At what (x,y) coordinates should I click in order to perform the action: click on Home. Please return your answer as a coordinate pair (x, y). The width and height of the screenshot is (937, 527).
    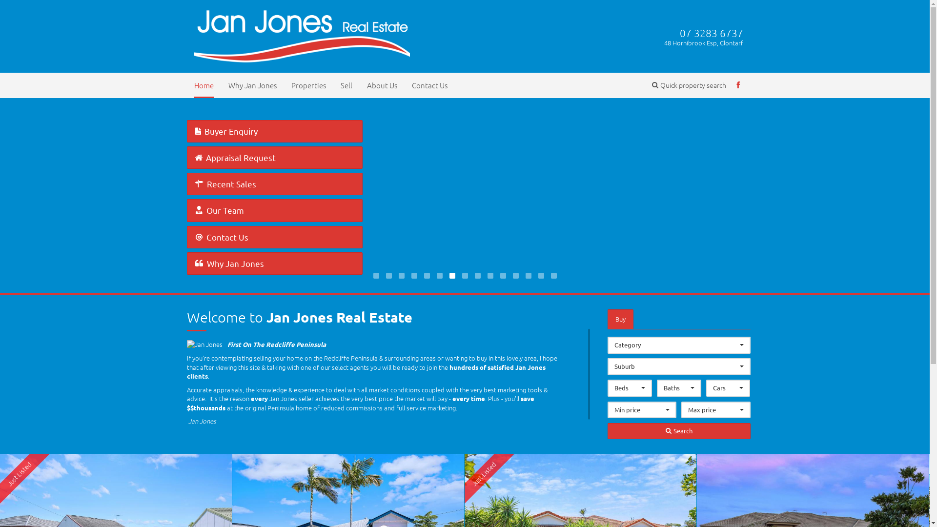
    Looking at the image, I should click on (204, 85).